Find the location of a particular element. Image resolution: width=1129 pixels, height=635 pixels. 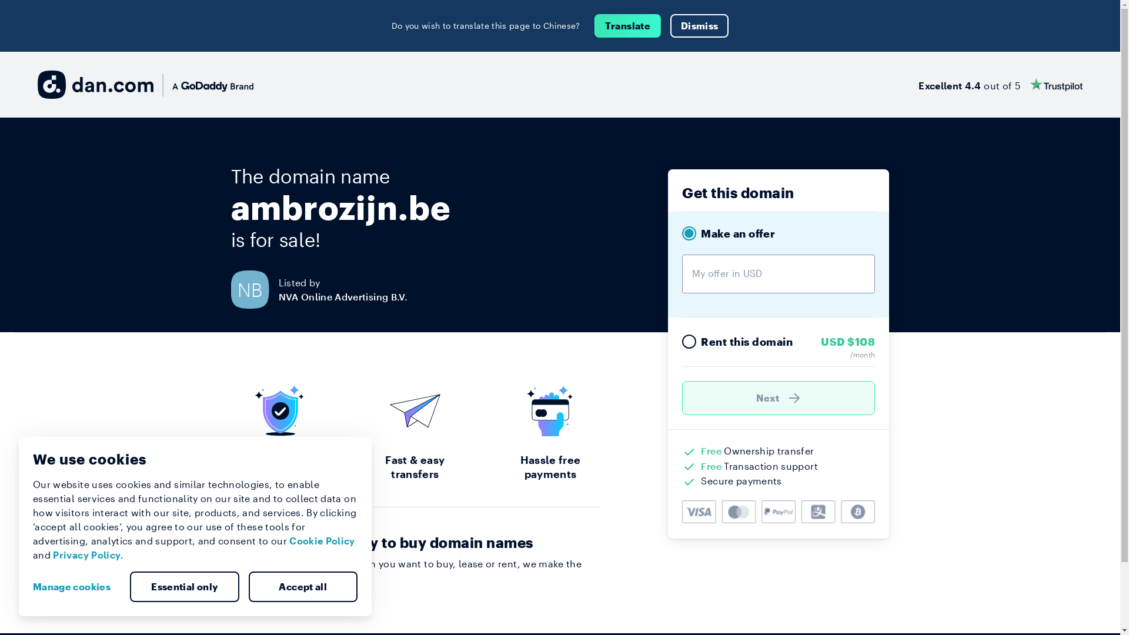

Manage cookies is located at coordinates (76, 587).